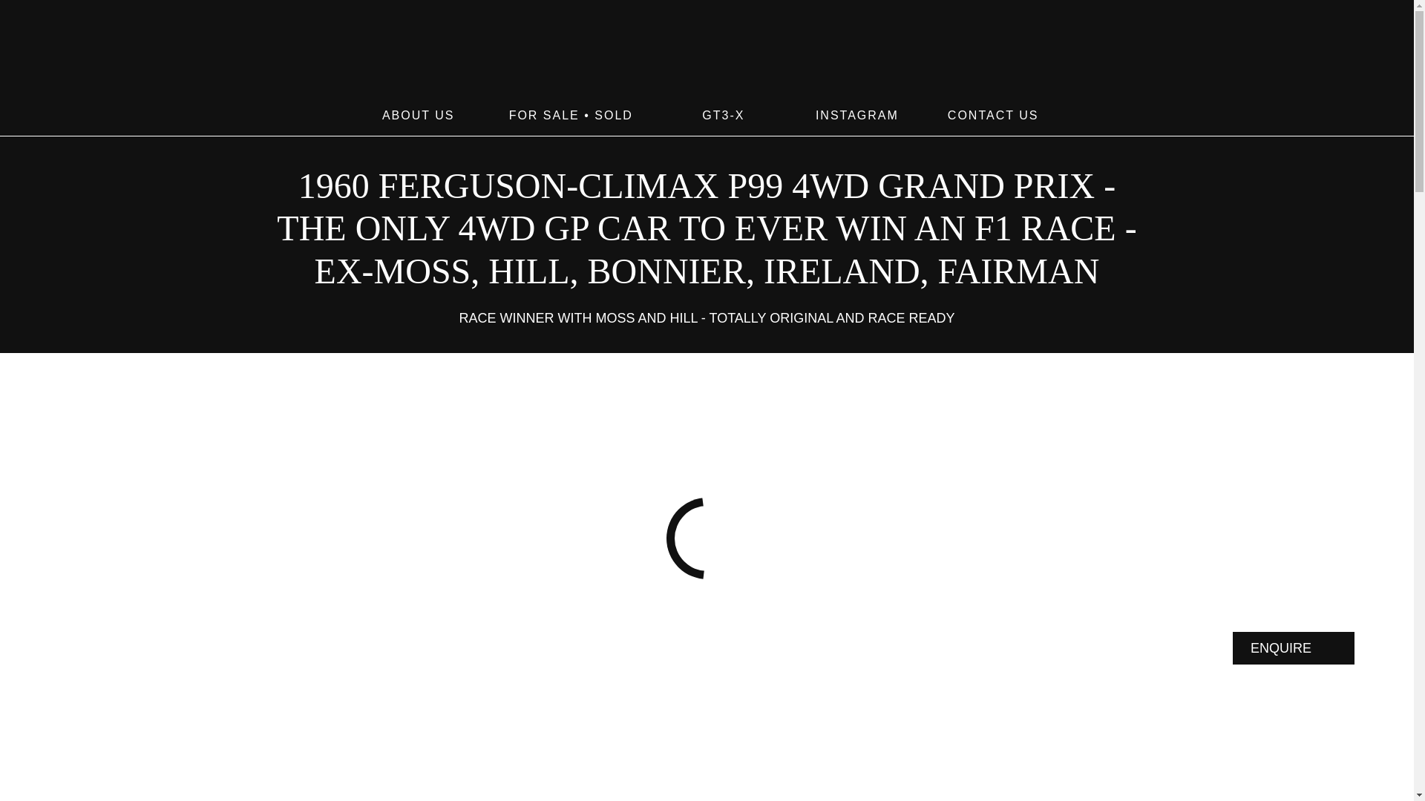  Describe the element at coordinates (613, 115) in the screenshot. I see `SOLD` at that location.